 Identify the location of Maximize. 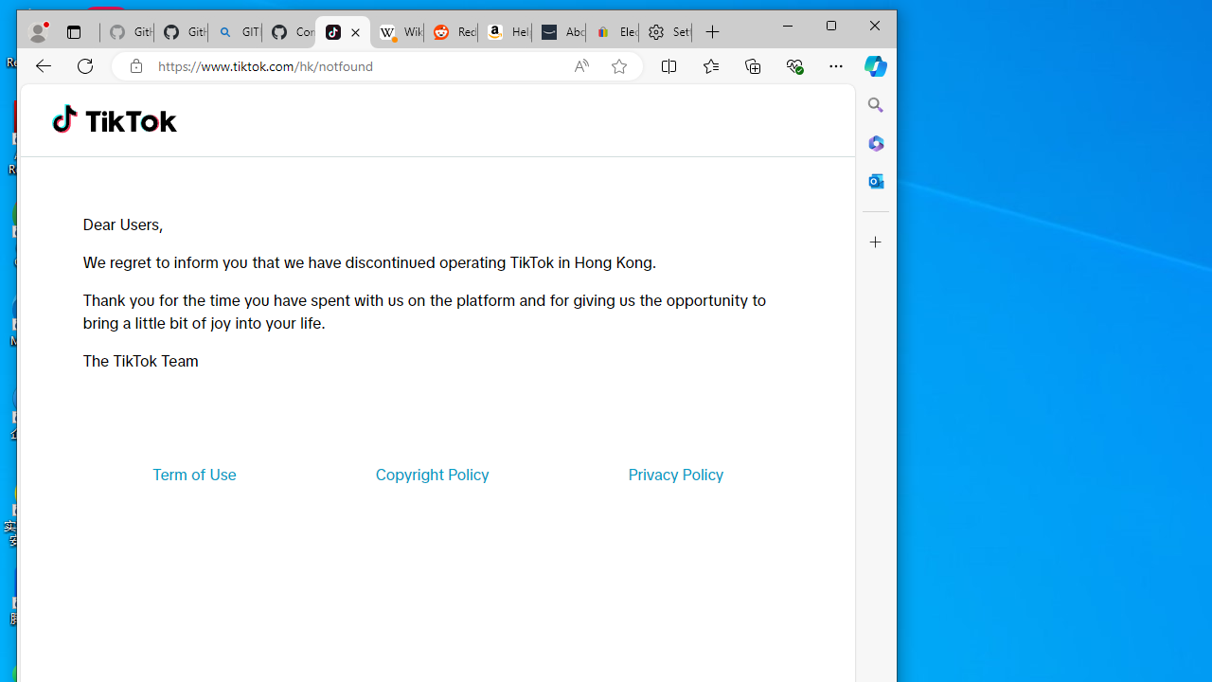
(831, 25).